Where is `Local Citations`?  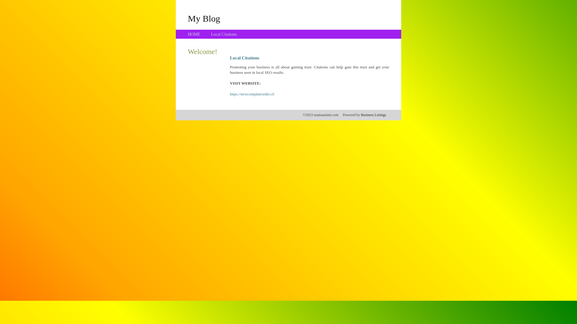
Local Citations is located at coordinates (224, 34).